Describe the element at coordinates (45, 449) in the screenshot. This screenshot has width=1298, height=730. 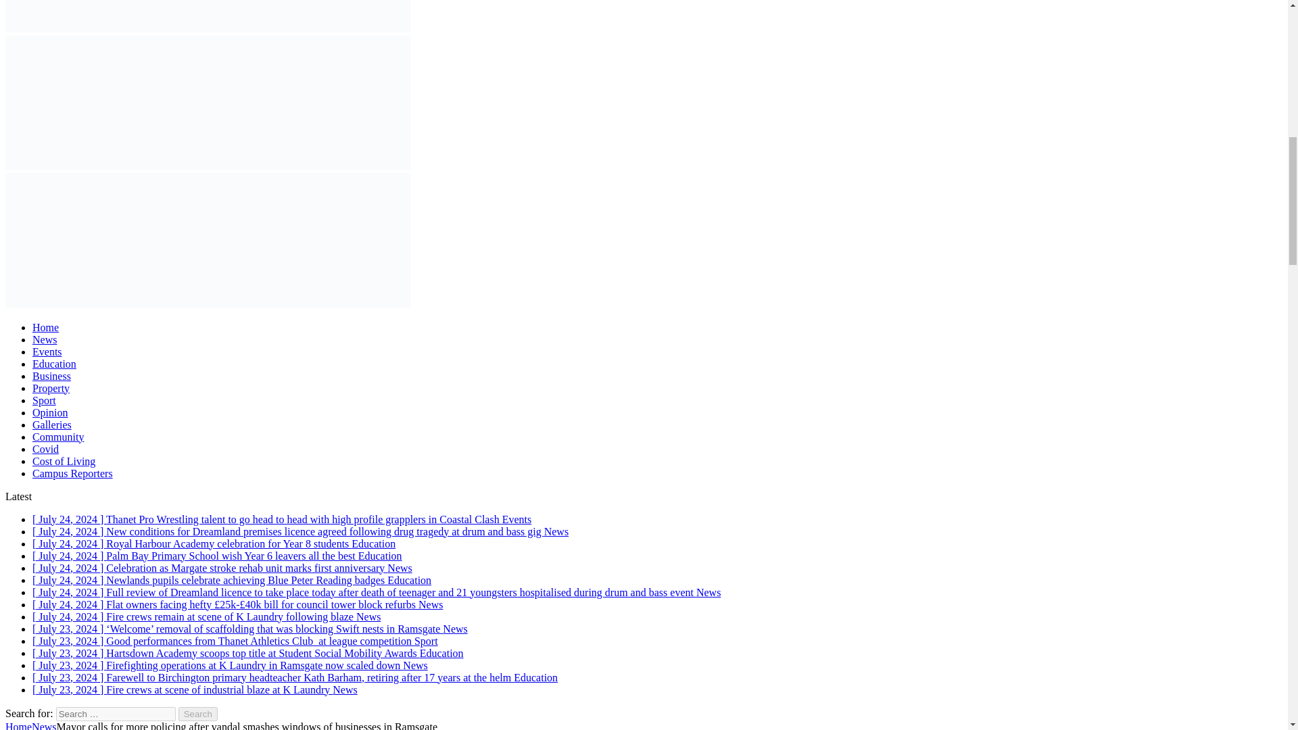
I see `Covid` at that location.